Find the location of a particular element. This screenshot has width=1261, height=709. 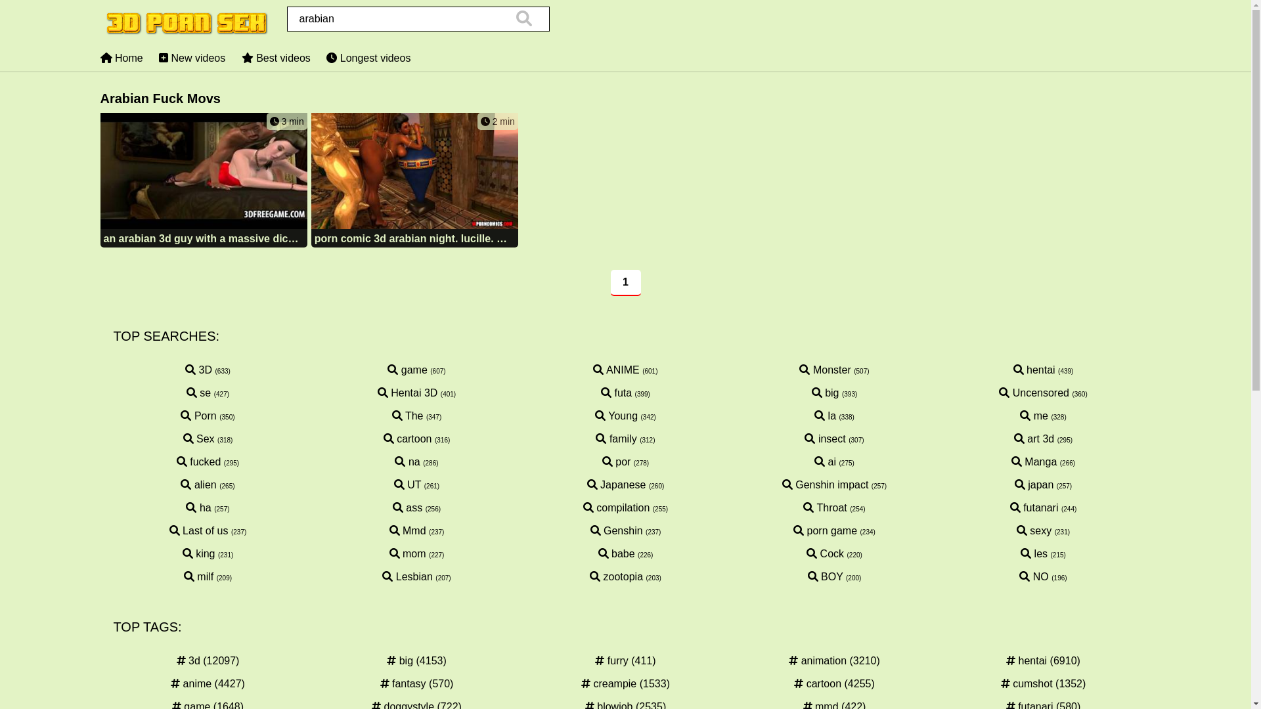

hentai (6910) is located at coordinates (1043, 661).